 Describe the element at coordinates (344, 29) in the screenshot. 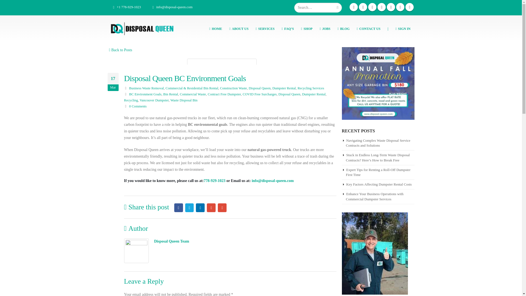

I see `BLOG` at that location.